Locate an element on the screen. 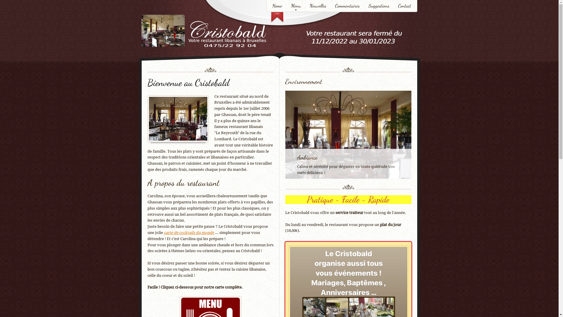  Commentaires is located at coordinates (347, 6).